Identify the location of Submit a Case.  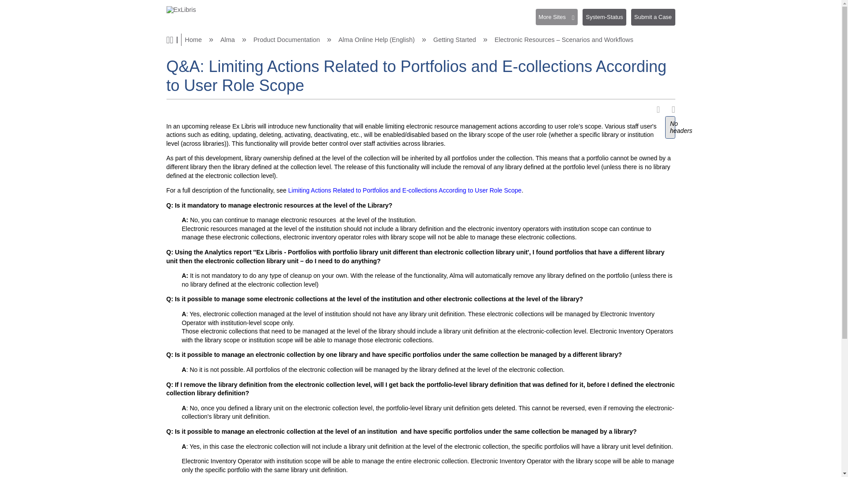
(653, 17).